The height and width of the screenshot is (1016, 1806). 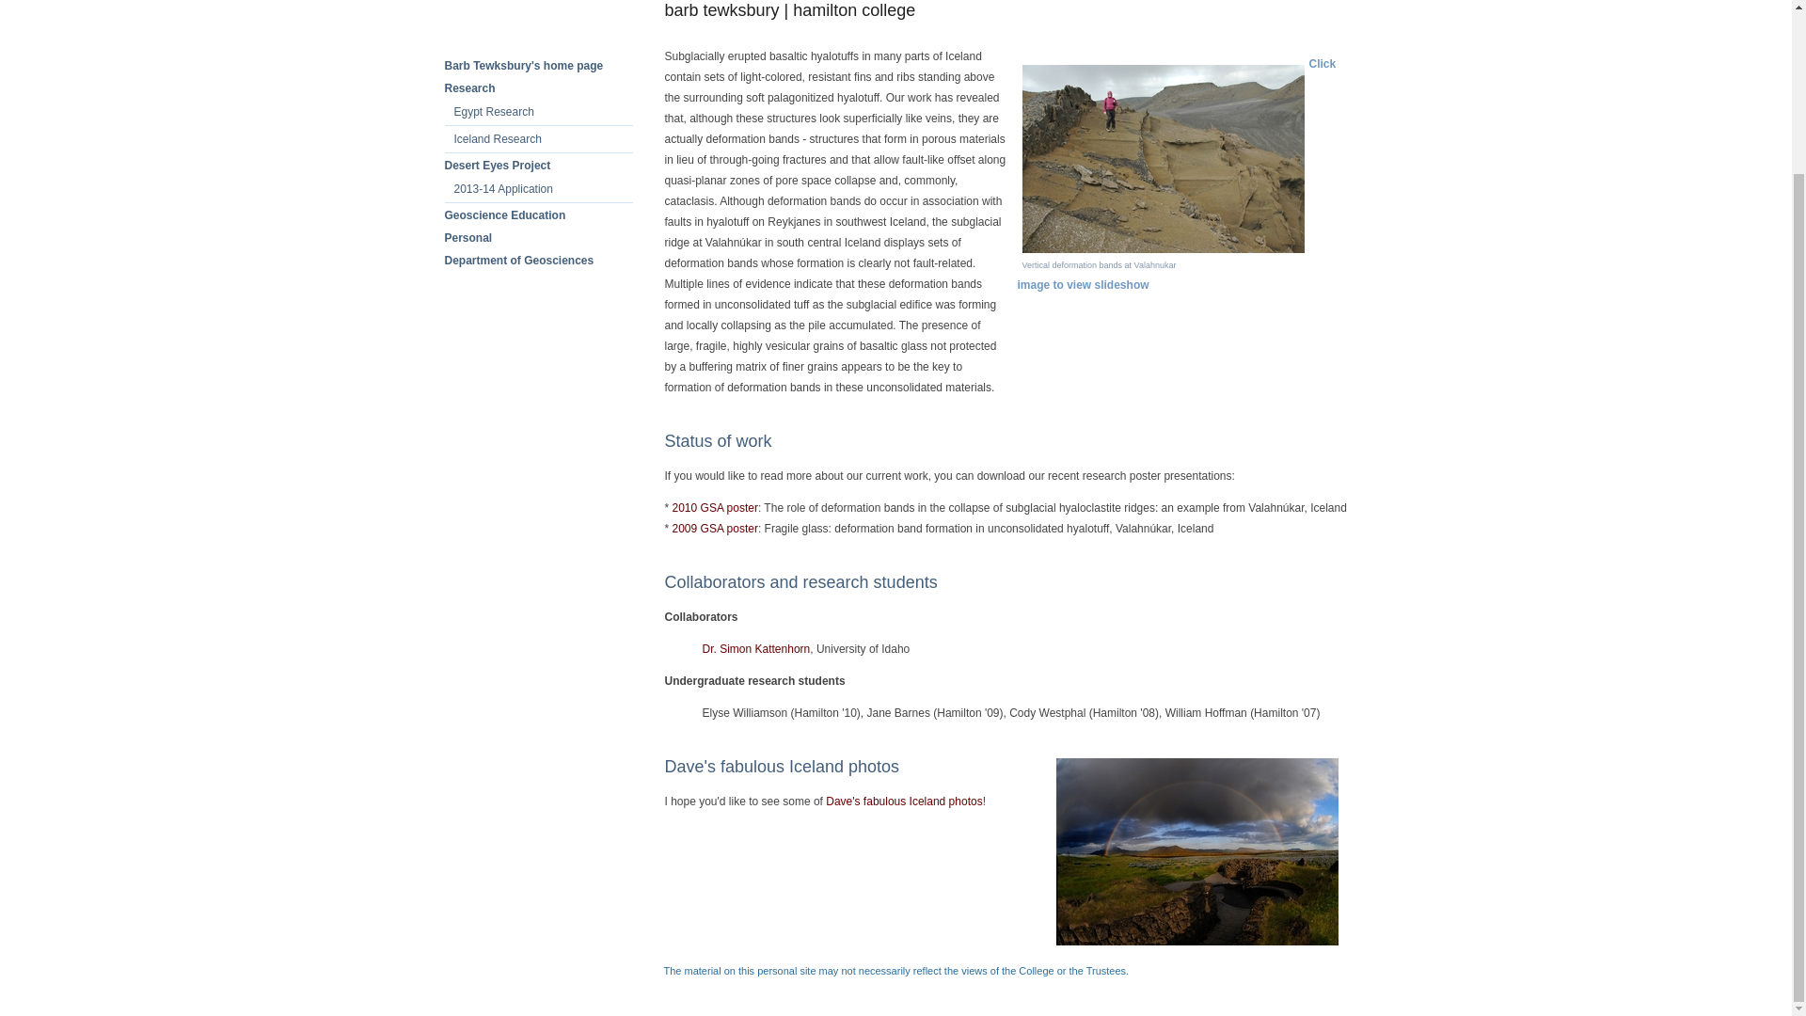 I want to click on Desert Eyes Project, so click(x=497, y=165).